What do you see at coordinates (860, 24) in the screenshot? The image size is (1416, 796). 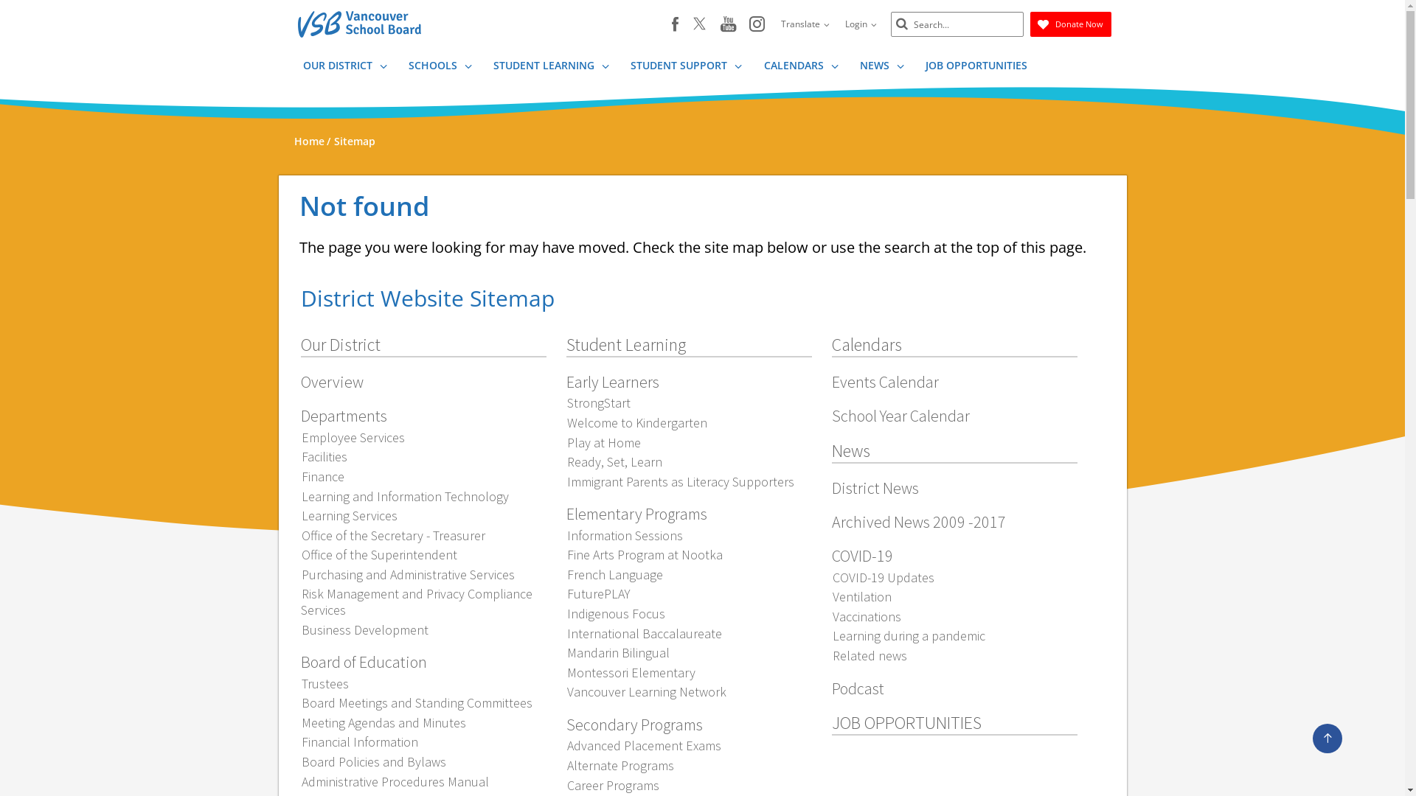 I see `Login` at bounding box center [860, 24].